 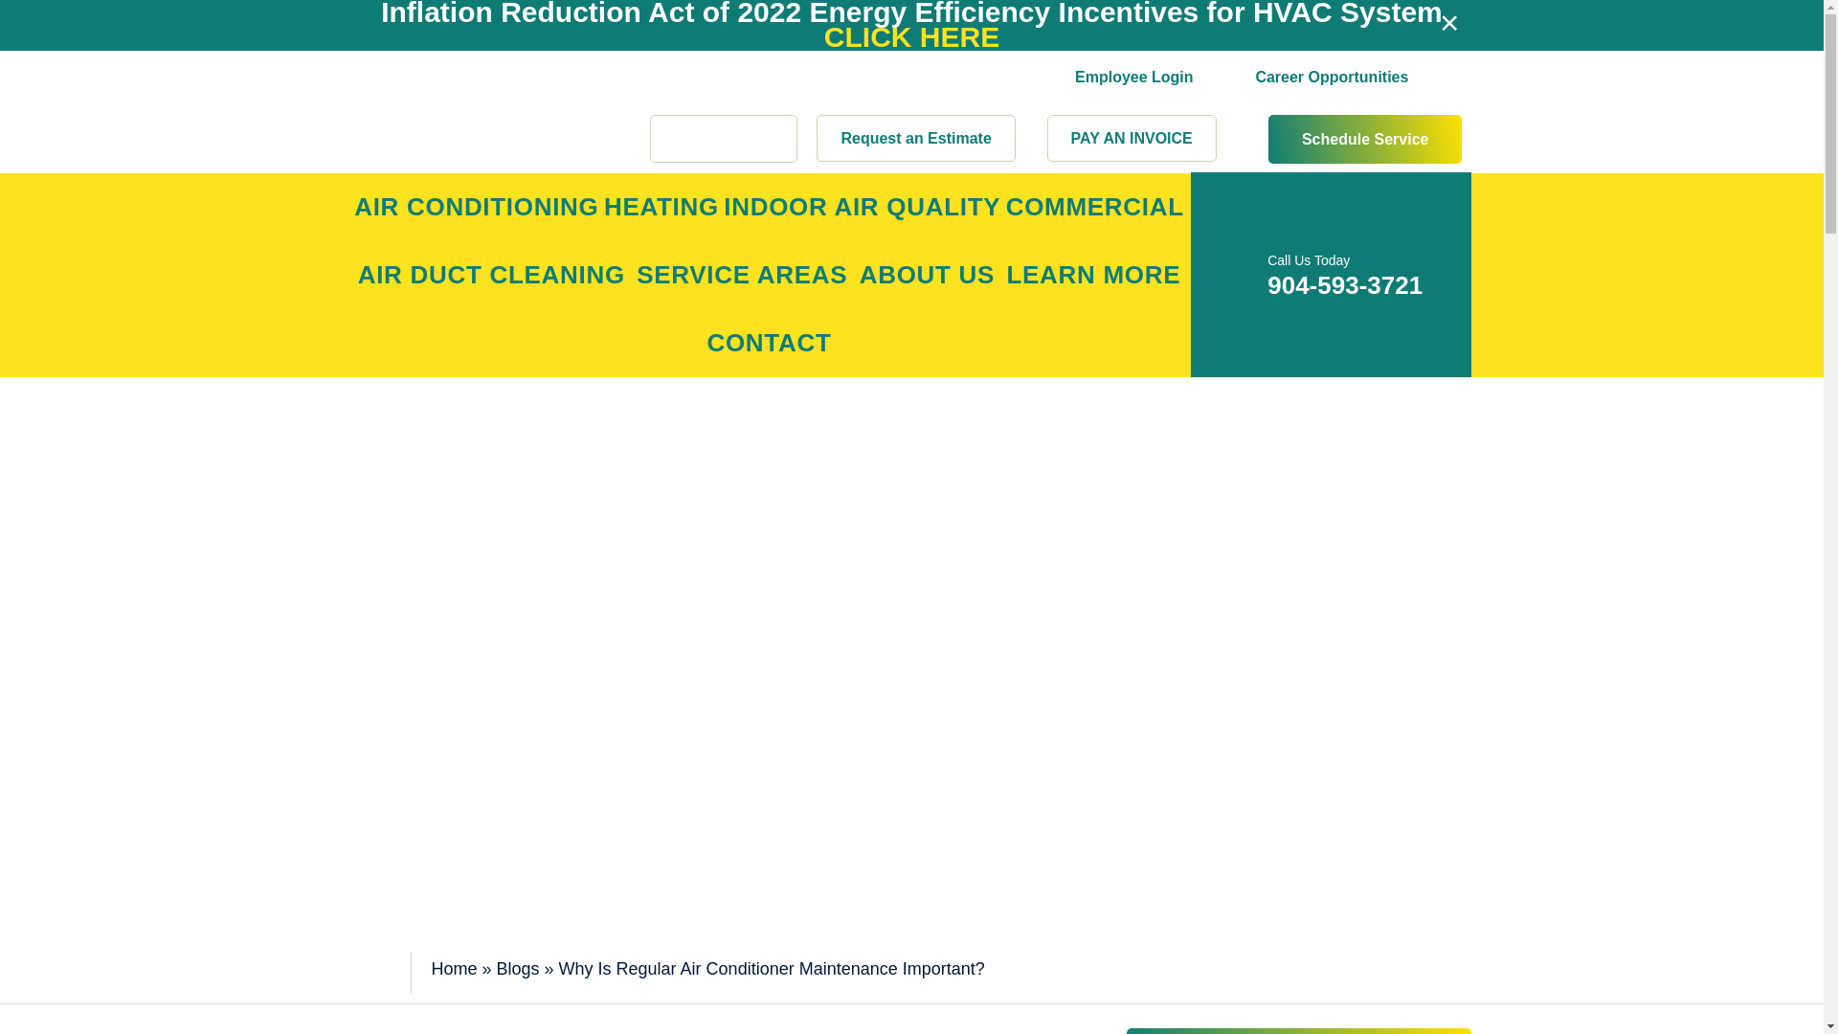 I want to click on Employee Login, so click(x=1133, y=29).